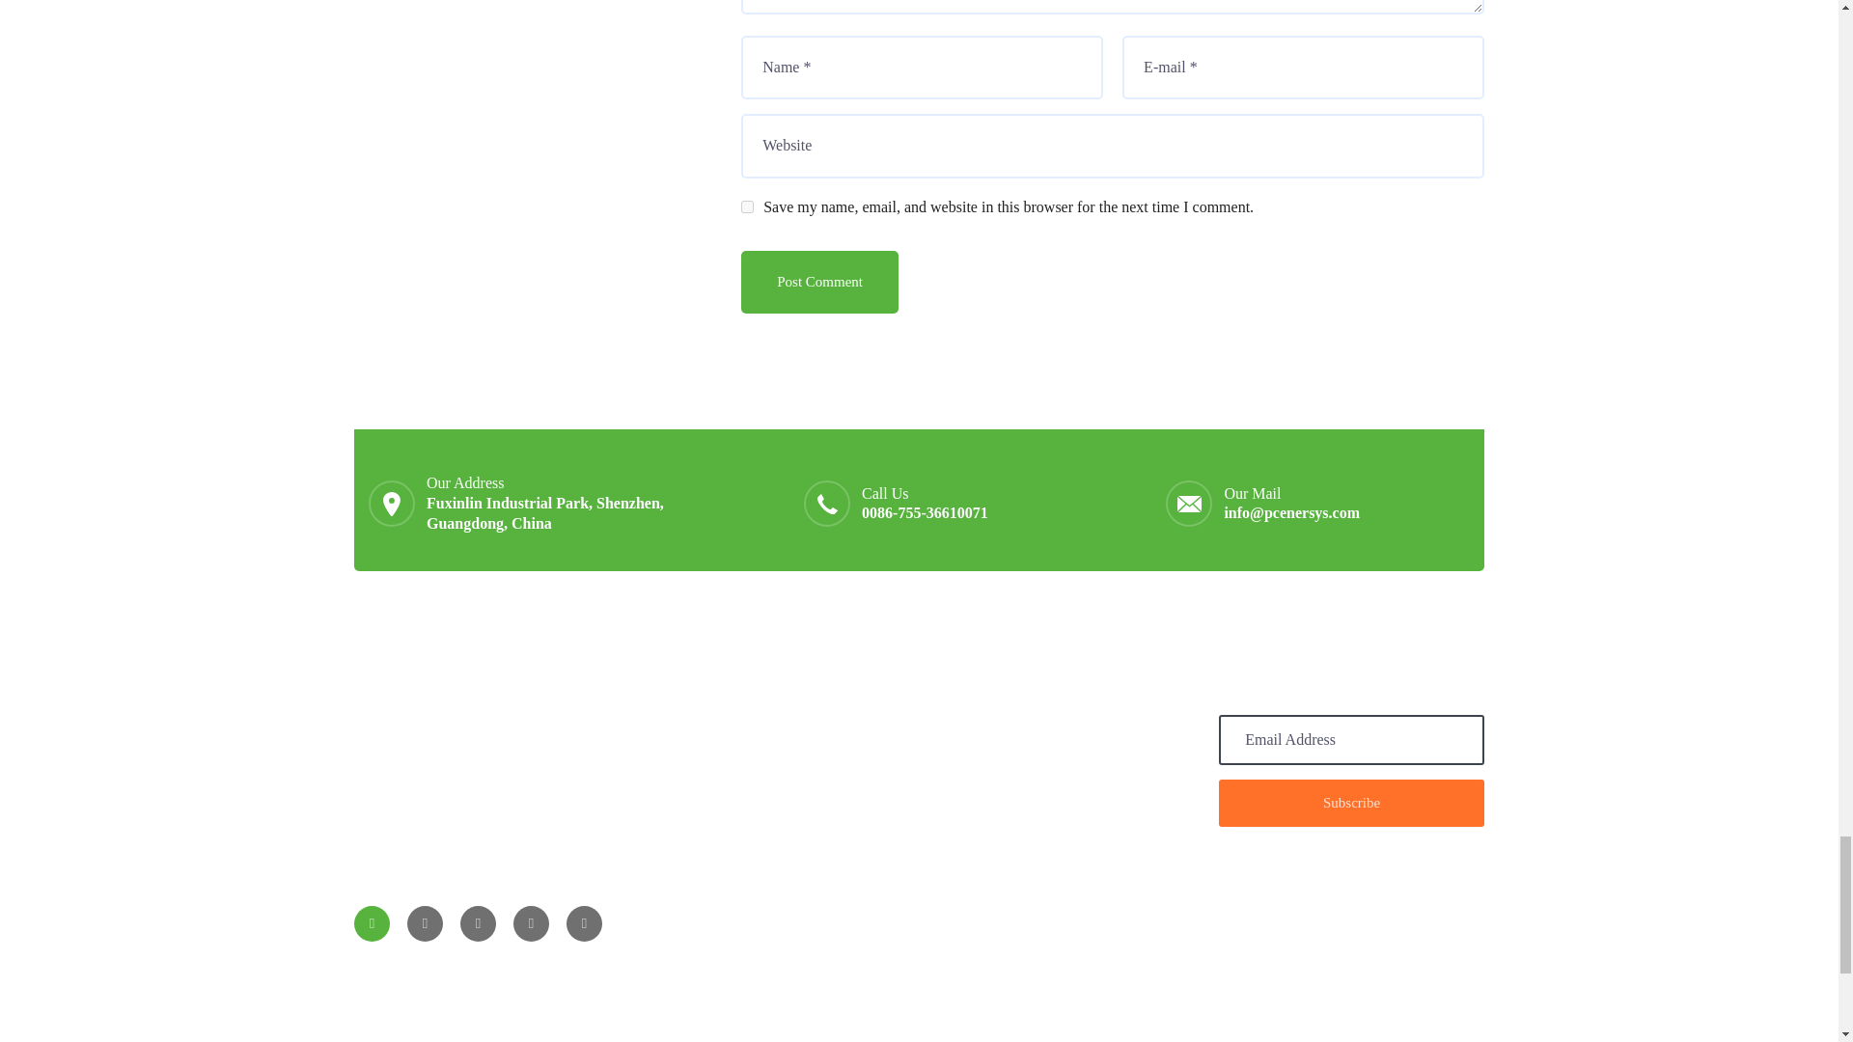 The width and height of the screenshot is (1853, 1042). What do you see at coordinates (1351, 803) in the screenshot?
I see `Subscribe` at bounding box center [1351, 803].